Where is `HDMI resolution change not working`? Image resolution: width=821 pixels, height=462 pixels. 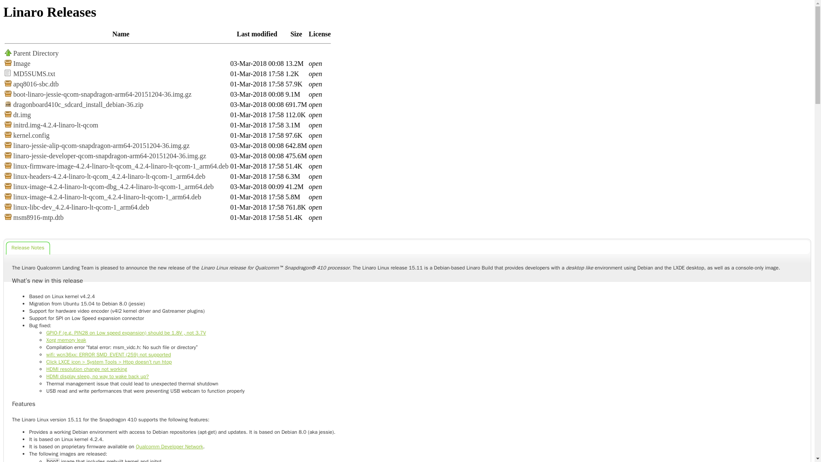
HDMI resolution change not working is located at coordinates (86, 369).